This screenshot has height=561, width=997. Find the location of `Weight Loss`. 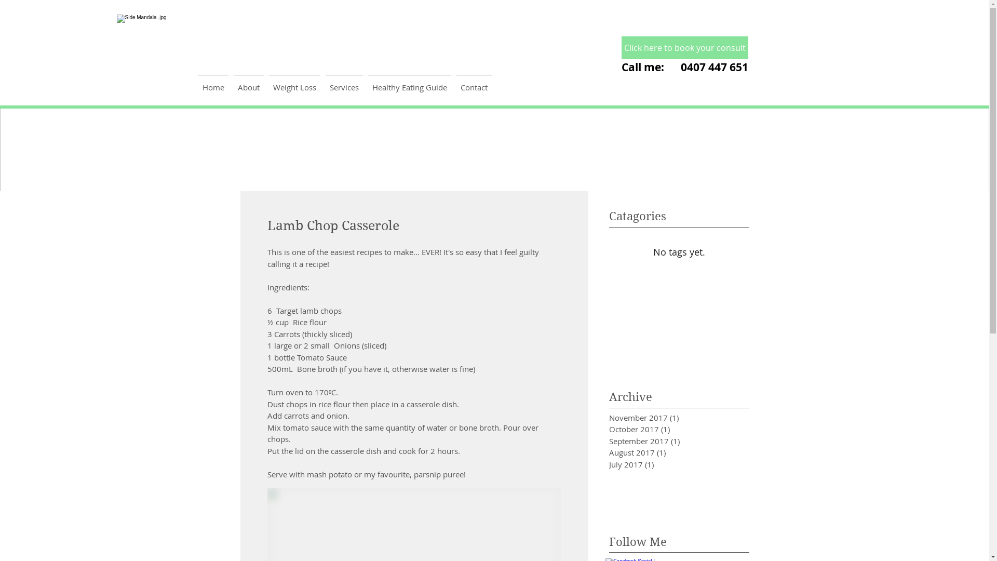

Weight Loss is located at coordinates (295, 83).